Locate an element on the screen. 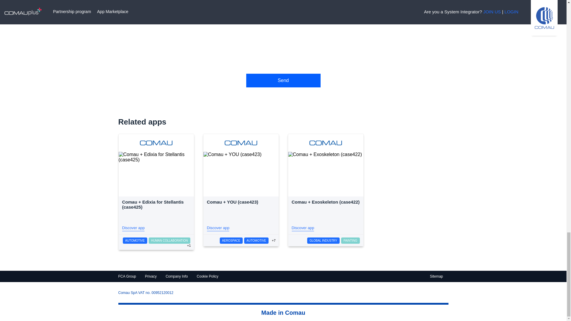 This screenshot has width=571, height=321. AEROSPACE is located at coordinates (231, 240).